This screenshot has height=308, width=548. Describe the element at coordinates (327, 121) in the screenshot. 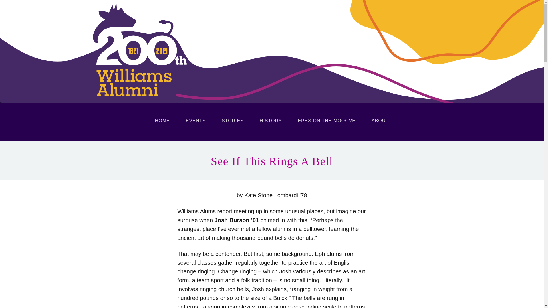

I see `EPHS ON THE MOOOVE` at that location.